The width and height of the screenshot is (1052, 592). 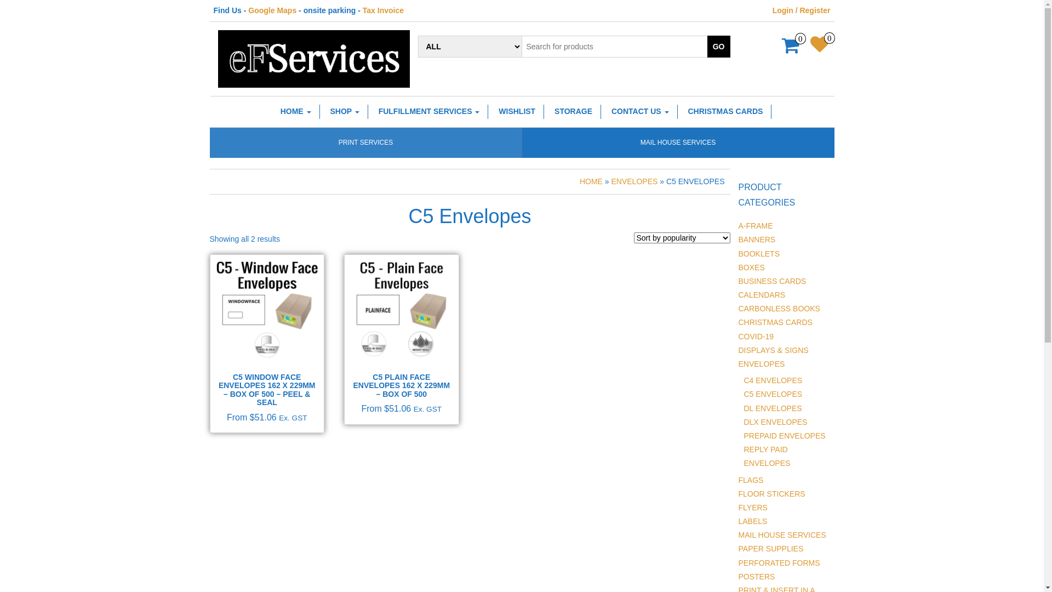 I want to click on Google Maps, so click(x=272, y=10).